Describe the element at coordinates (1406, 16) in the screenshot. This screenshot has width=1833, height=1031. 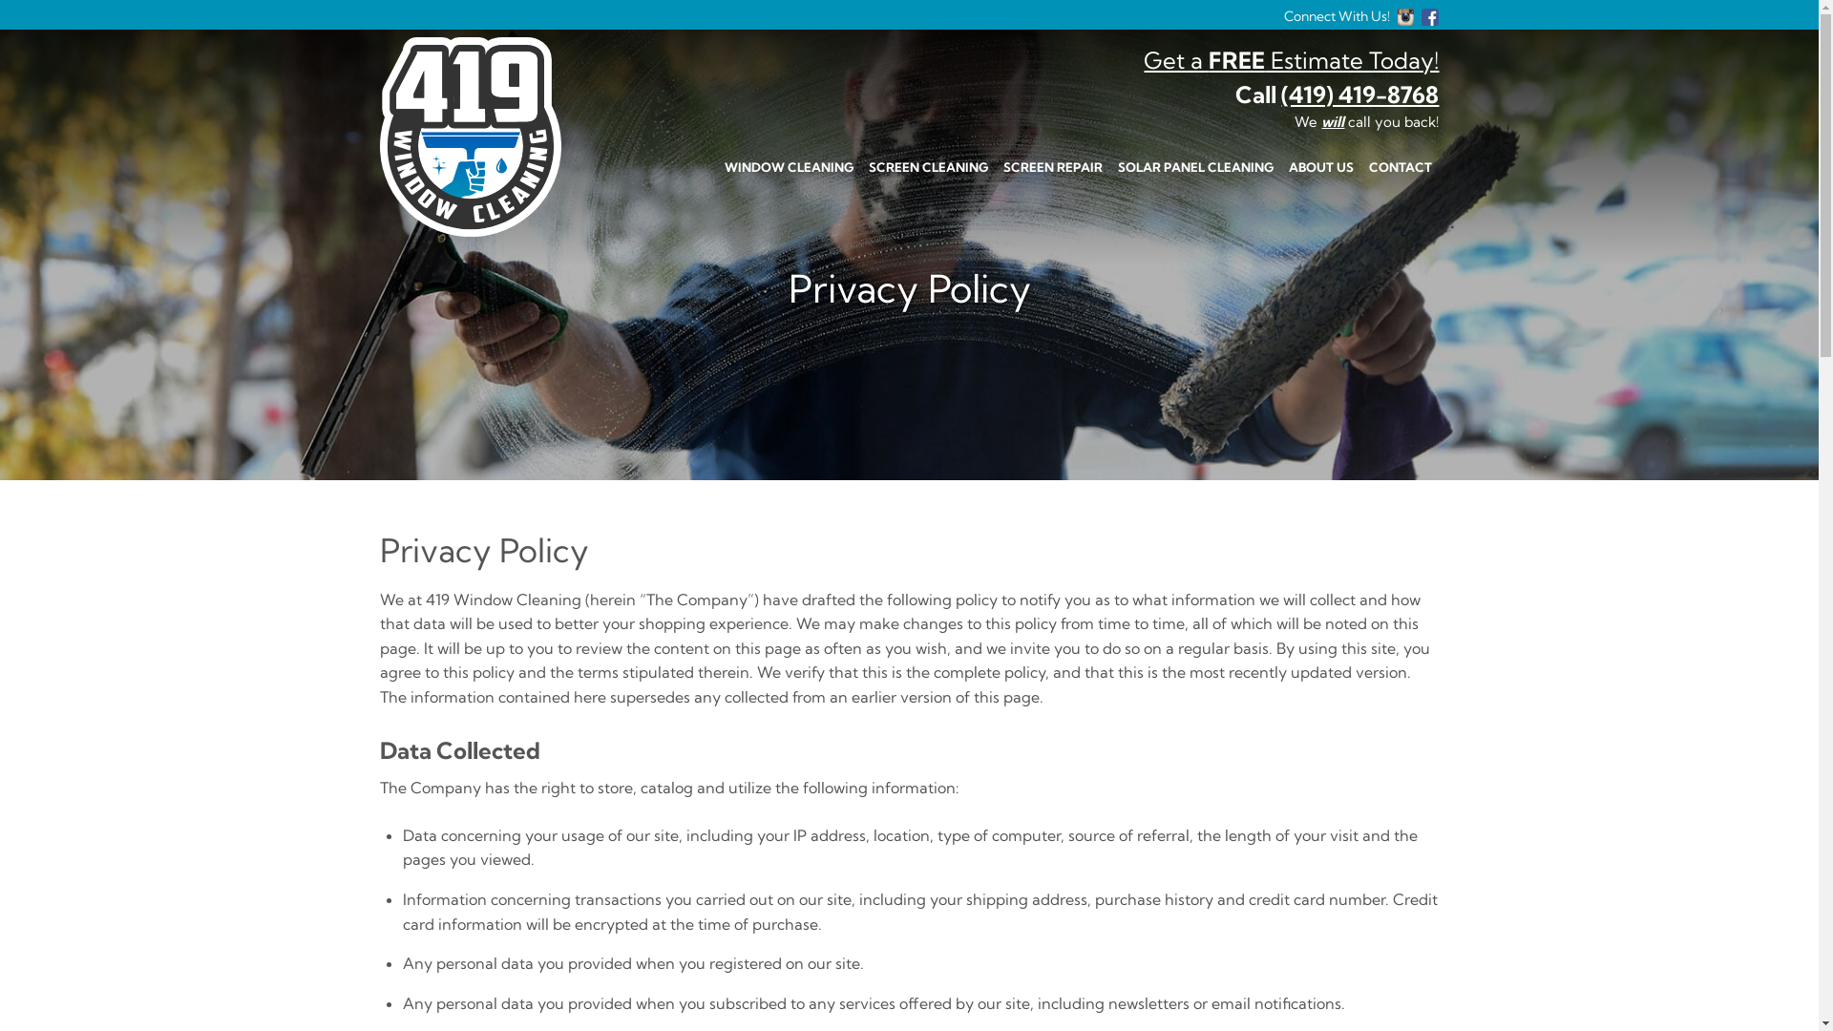
I see `View our Instagram Images` at that location.